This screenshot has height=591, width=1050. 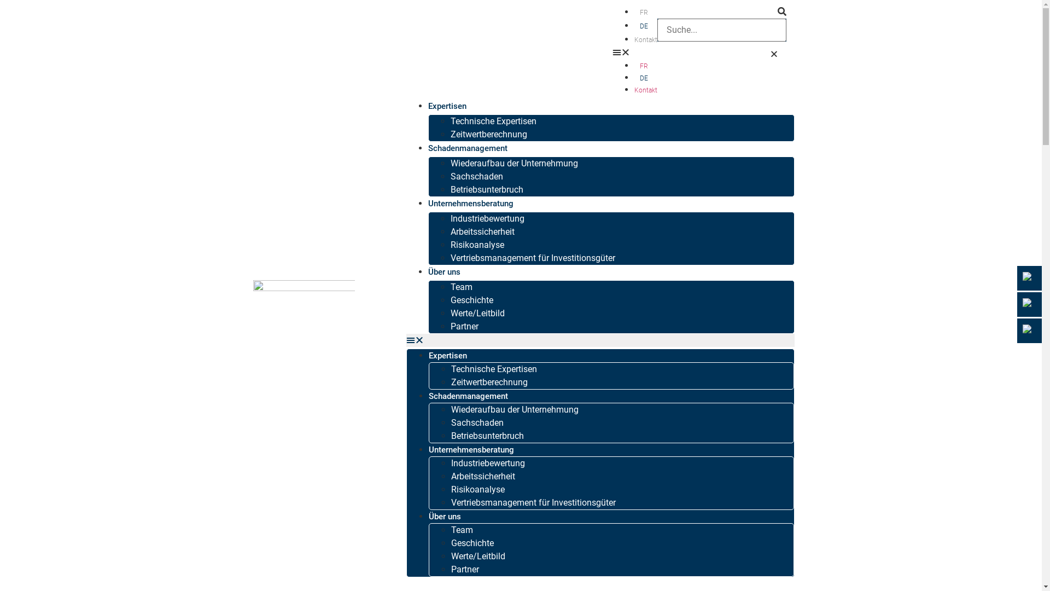 What do you see at coordinates (477, 489) in the screenshot?
I see `Risikoanalyse` at bounding box center [477, 489].